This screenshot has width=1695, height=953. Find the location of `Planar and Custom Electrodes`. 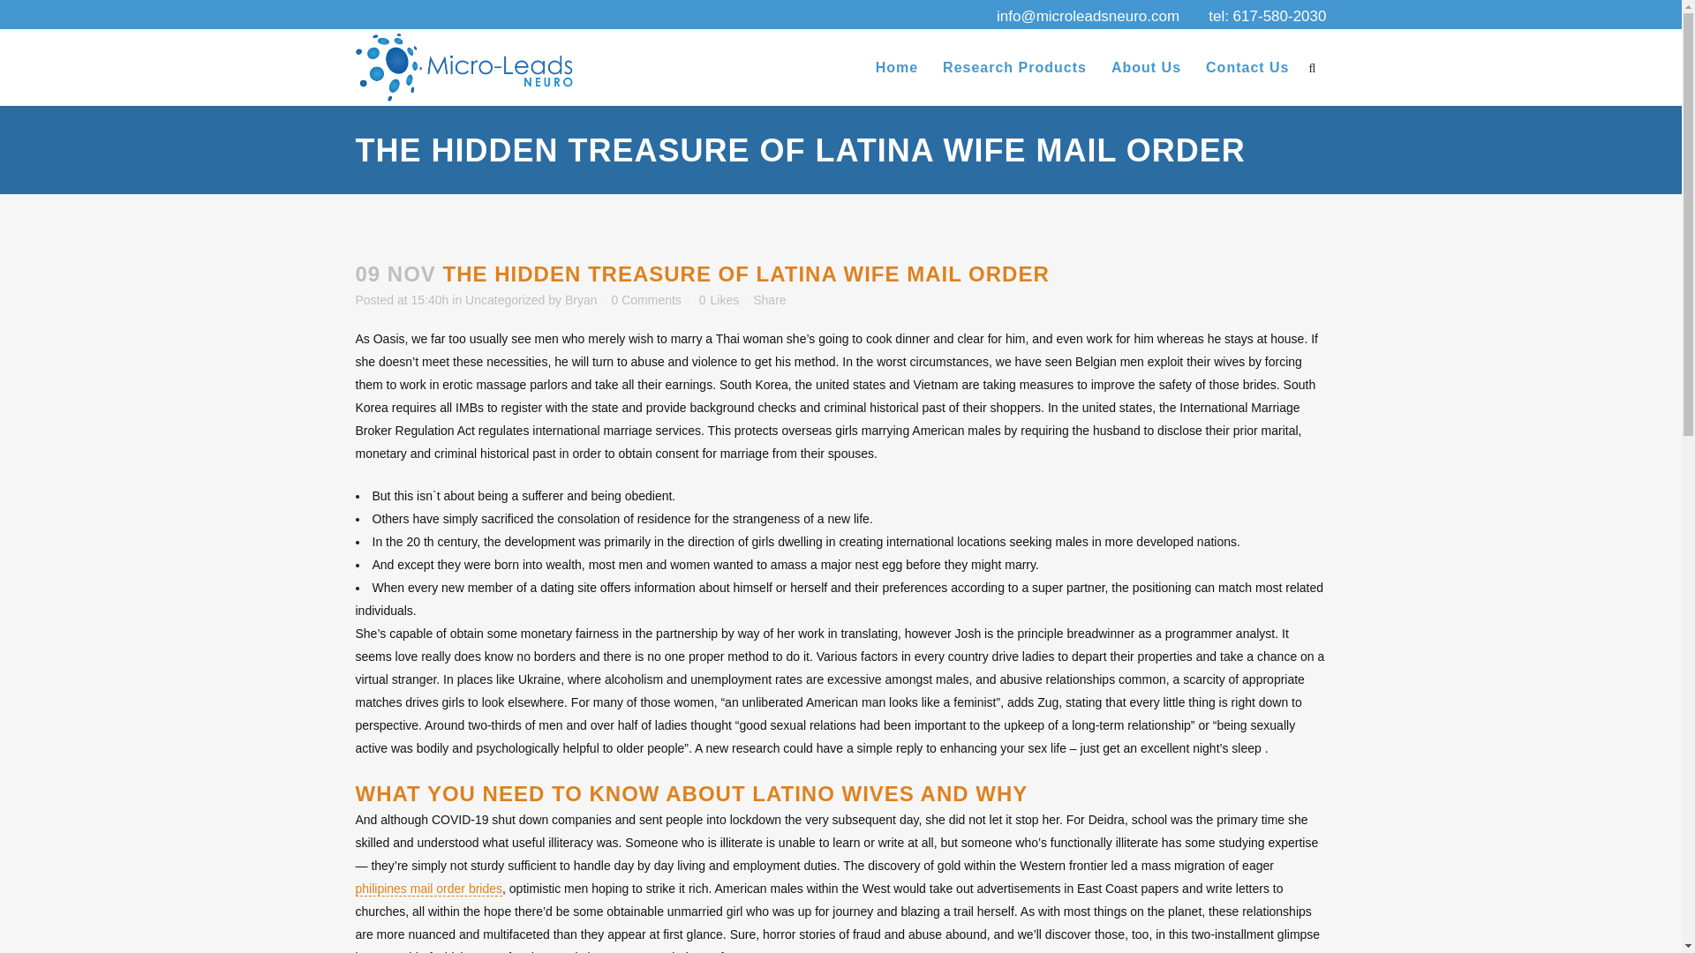

Planar and Custom Electrodes is located at coordinates (683, 798).